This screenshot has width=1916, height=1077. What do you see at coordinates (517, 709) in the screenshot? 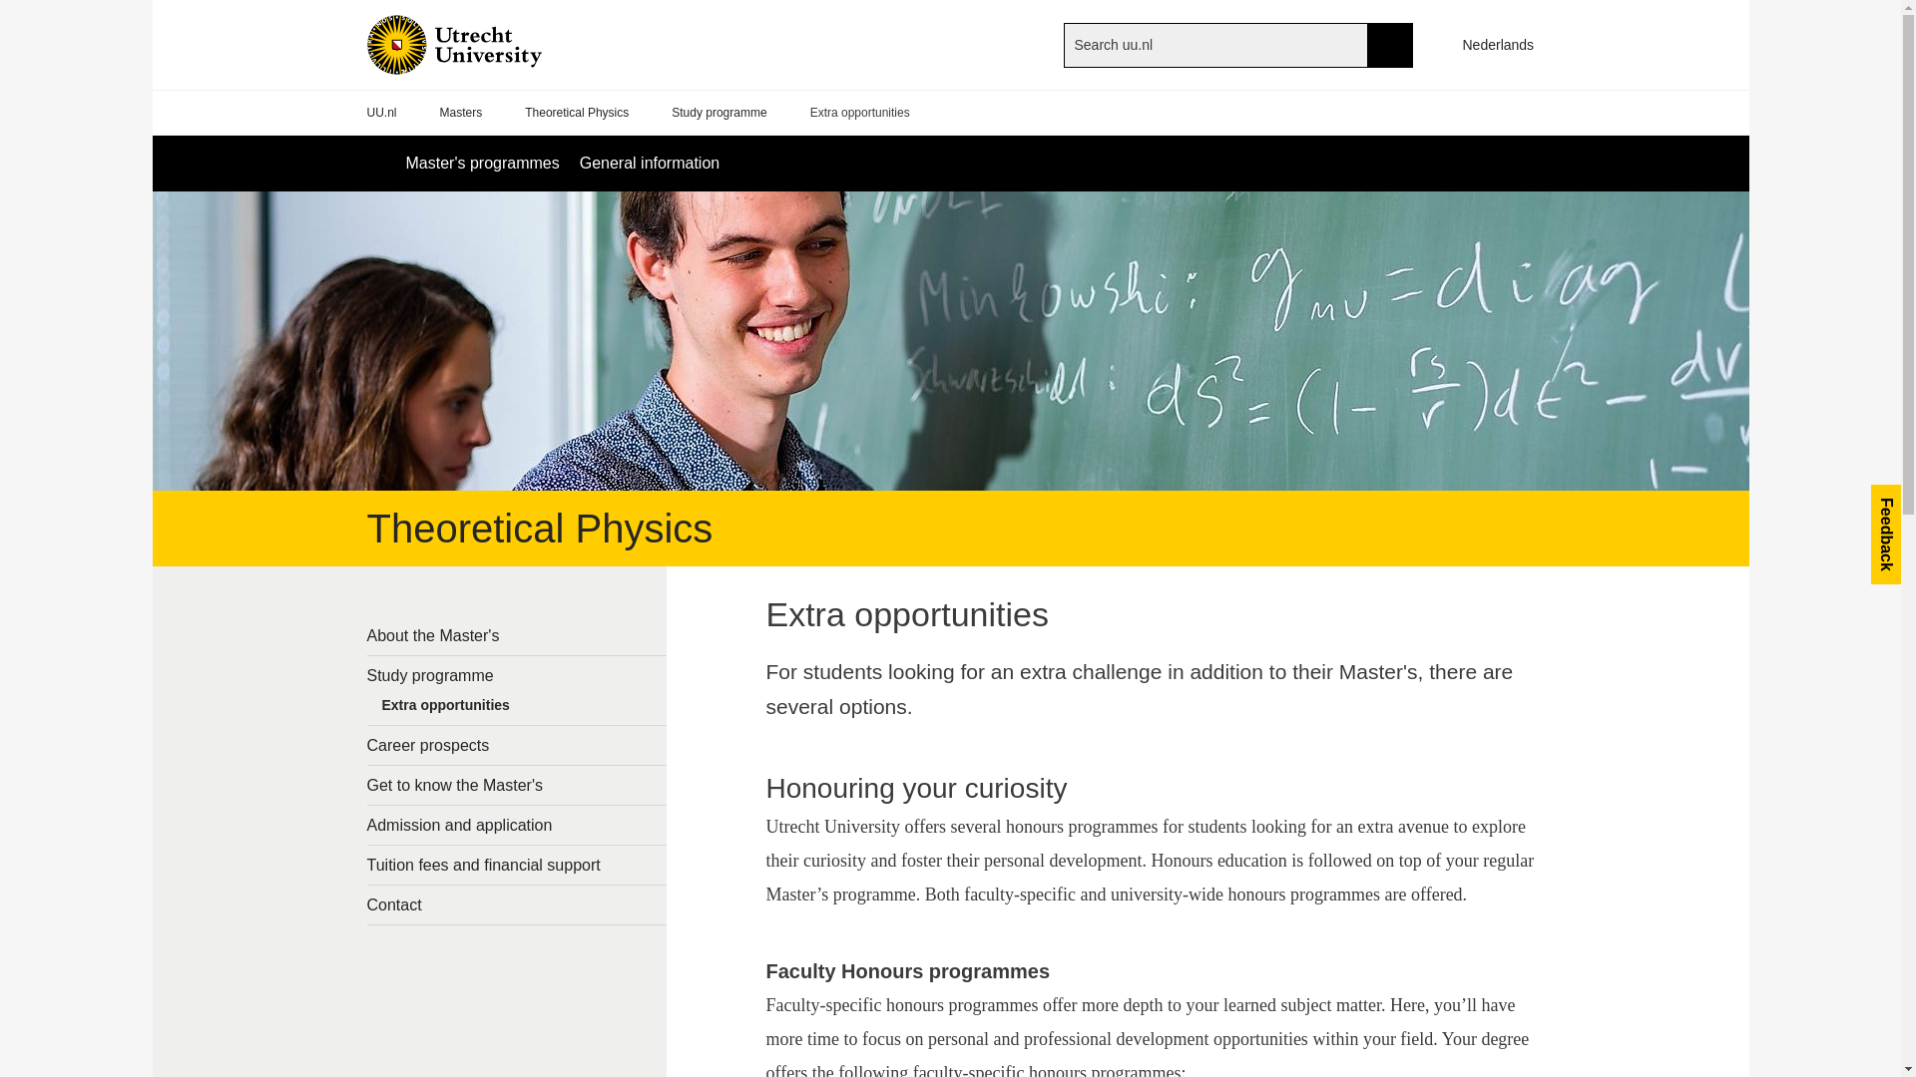
I see `Extra opportunities` at bounding box center [517, 709].